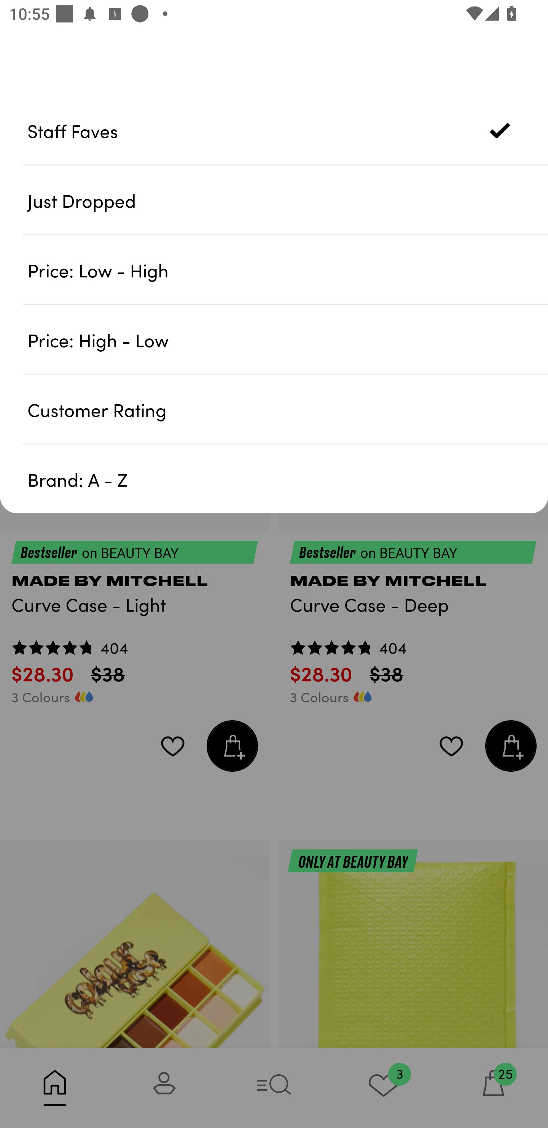 The width and height of the screenshot is (548, 1128). Describe the element at coordinates (288, 409) in the screenshot. I see `Customer Rating` at that location.